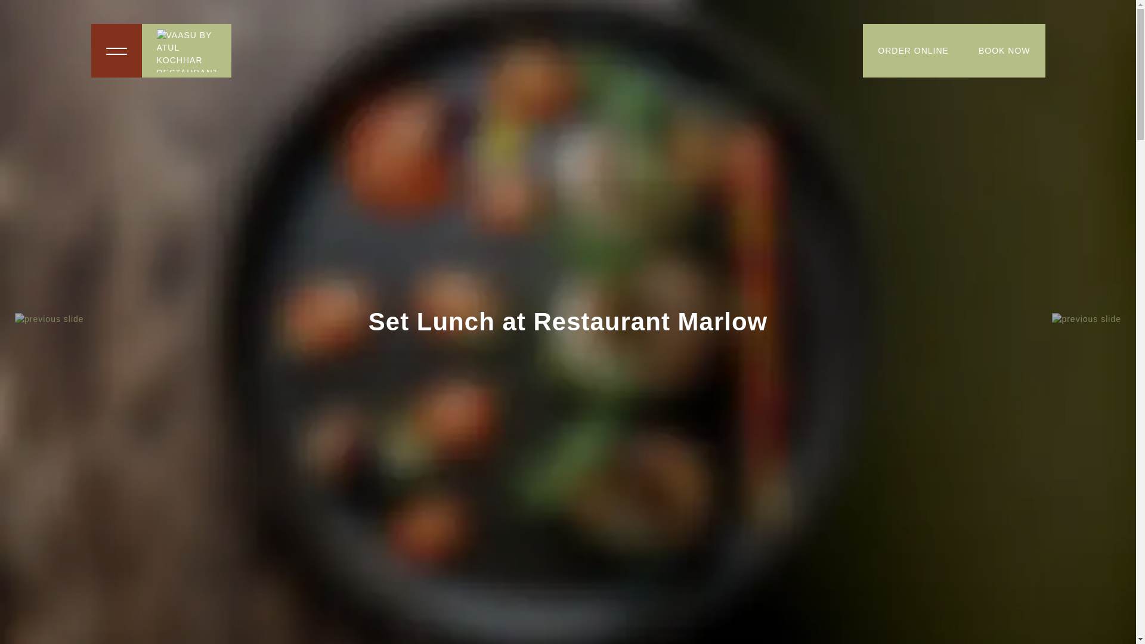 Image resolution: width=1145 pixels, height=644 pixels. What do you see at coordinates (1004, 50) in the screenshot?
I see `Book Now` at bounding box center [1004, 50].